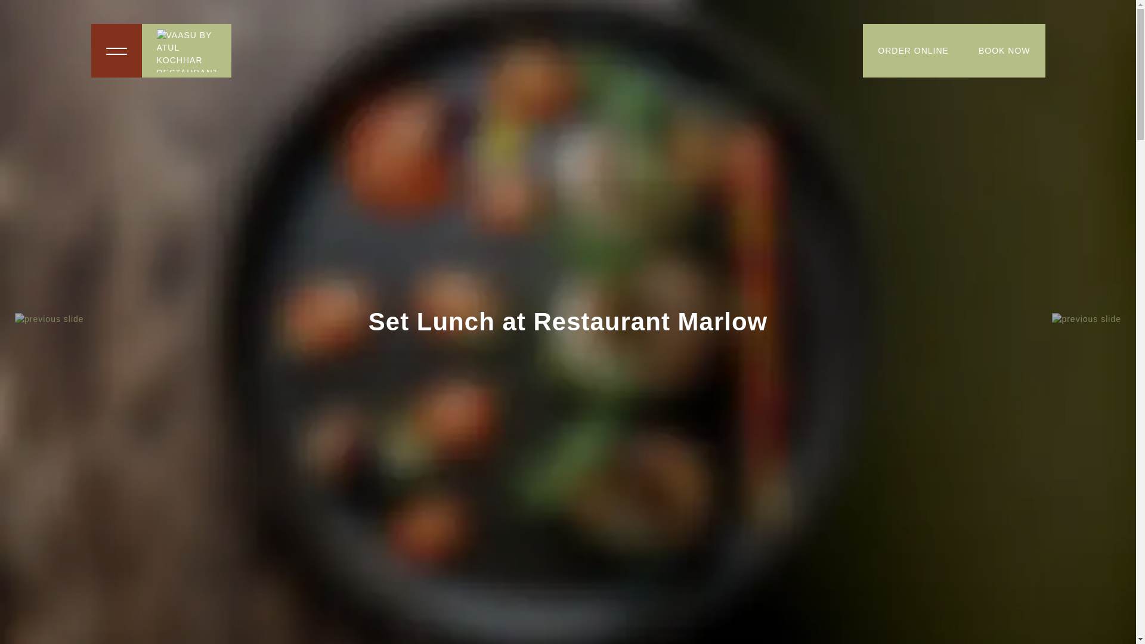 Image resolution: width=1145 pixels, height=644 pixels. What do you see at coordinates (1004, 50) in the screenshot?
I see `Book Now` at bounding box center [1004, 50].